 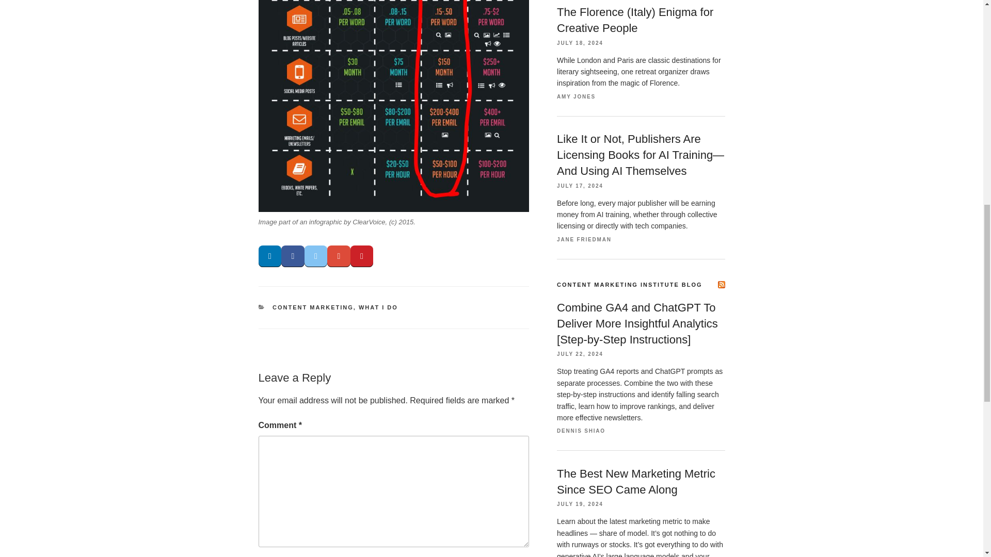 What do you see at coordinates (316, 257) in the screenshot?
I see `Twitter` at bounding box center [316, 257].